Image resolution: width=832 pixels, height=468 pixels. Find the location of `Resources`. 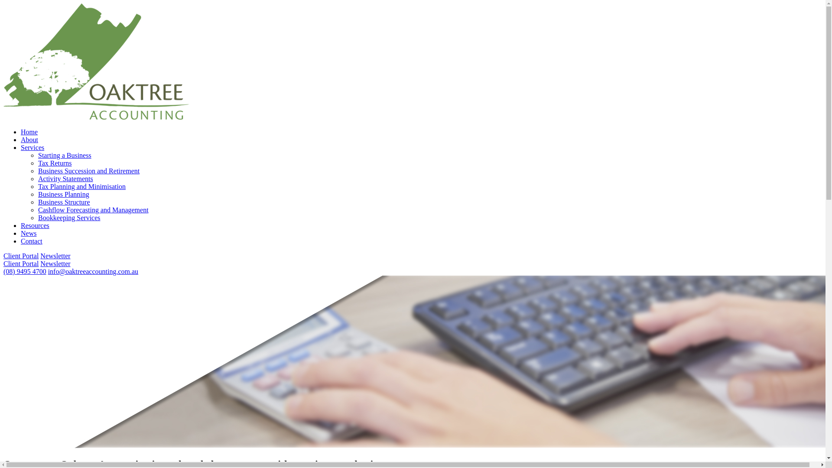

Resources is located at coordinates (35, 225).